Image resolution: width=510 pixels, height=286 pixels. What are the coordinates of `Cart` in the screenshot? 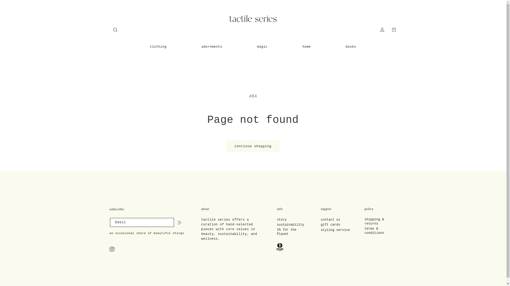 It's located at (393, 29).